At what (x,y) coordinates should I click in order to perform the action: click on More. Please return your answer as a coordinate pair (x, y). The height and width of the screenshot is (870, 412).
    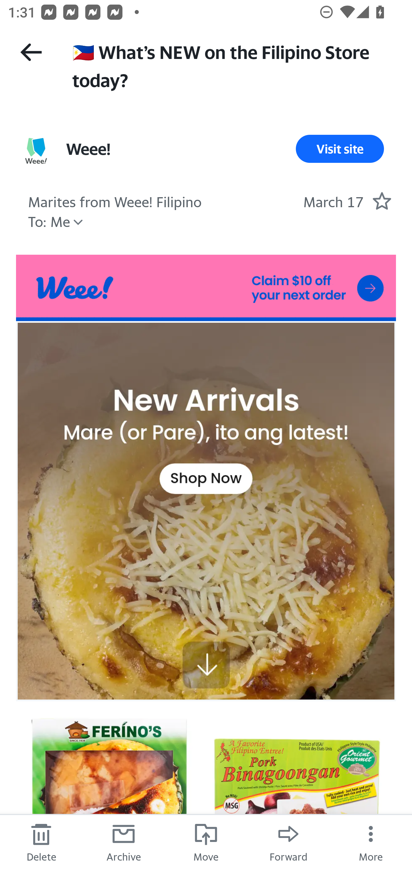
    Looking at the image, I should click on (371, 842).